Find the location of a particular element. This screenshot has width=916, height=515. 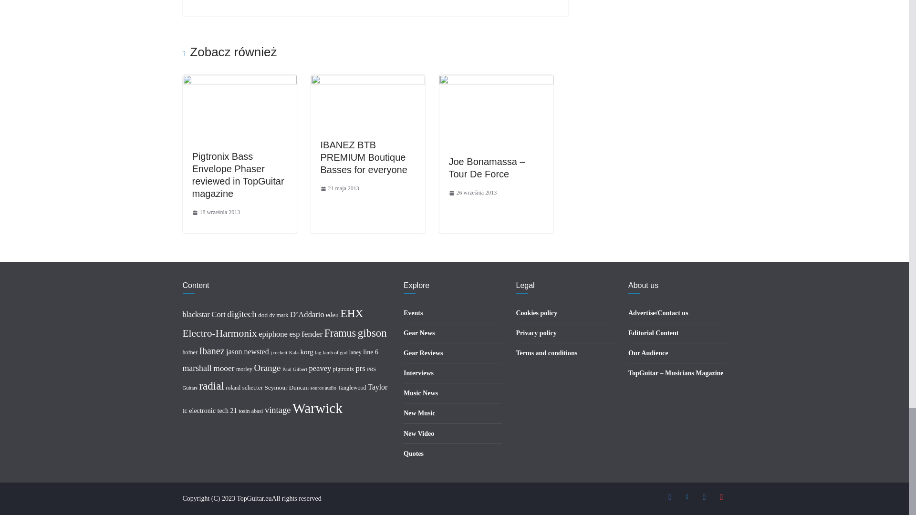

16:25 is located at coordinates (216, 213).